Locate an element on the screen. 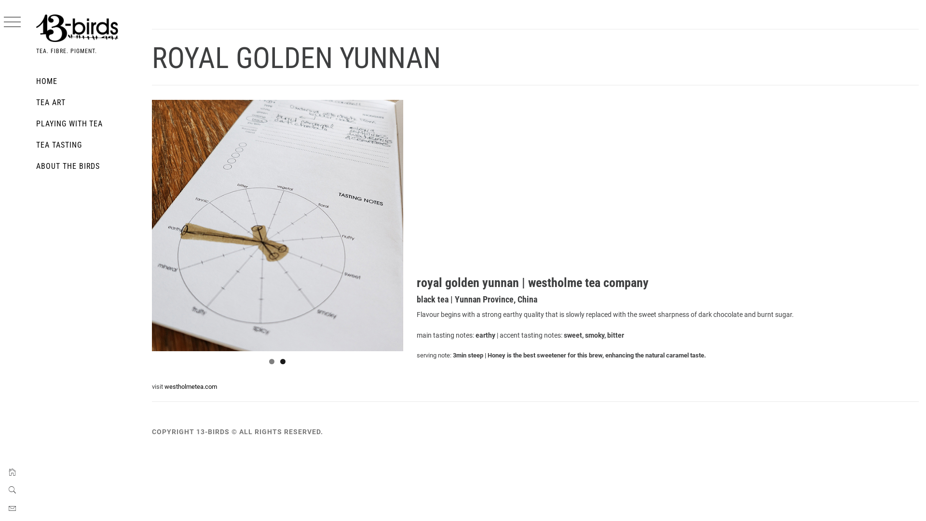  13b-teatasting-2313-01blog is located at coordinates (529, 226).